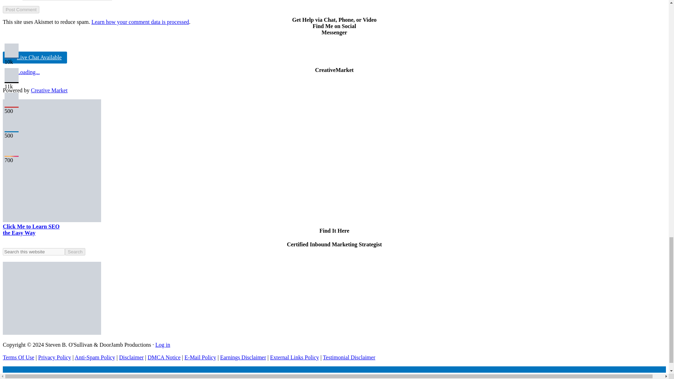  Describe the element at coordinates (55, 357) in the screenshot. I see `Privacy Policy` at that location.